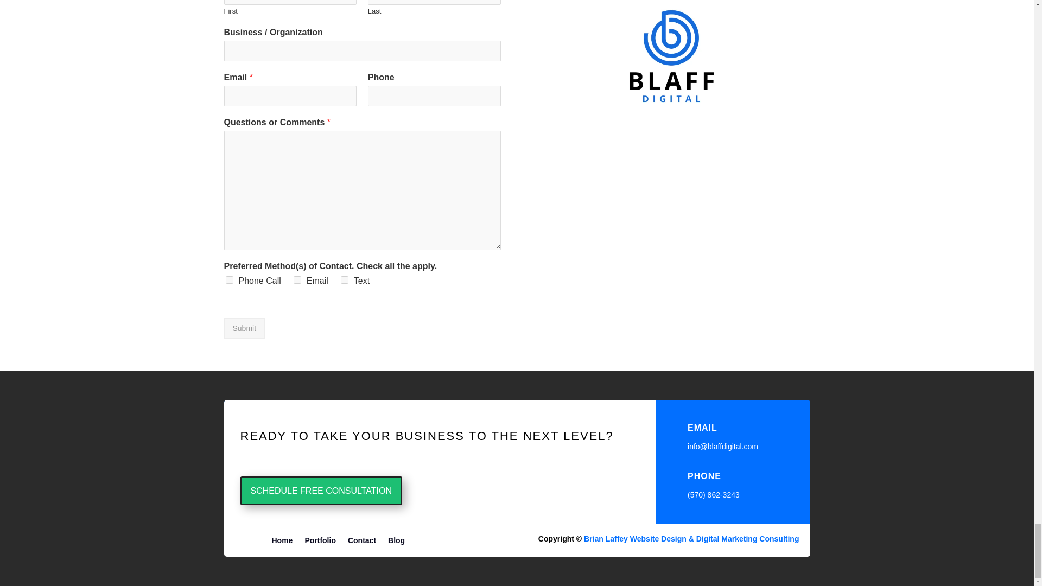  Describe the element at coordinates (297, 279) in the screenshot. I see `Email` at that location.